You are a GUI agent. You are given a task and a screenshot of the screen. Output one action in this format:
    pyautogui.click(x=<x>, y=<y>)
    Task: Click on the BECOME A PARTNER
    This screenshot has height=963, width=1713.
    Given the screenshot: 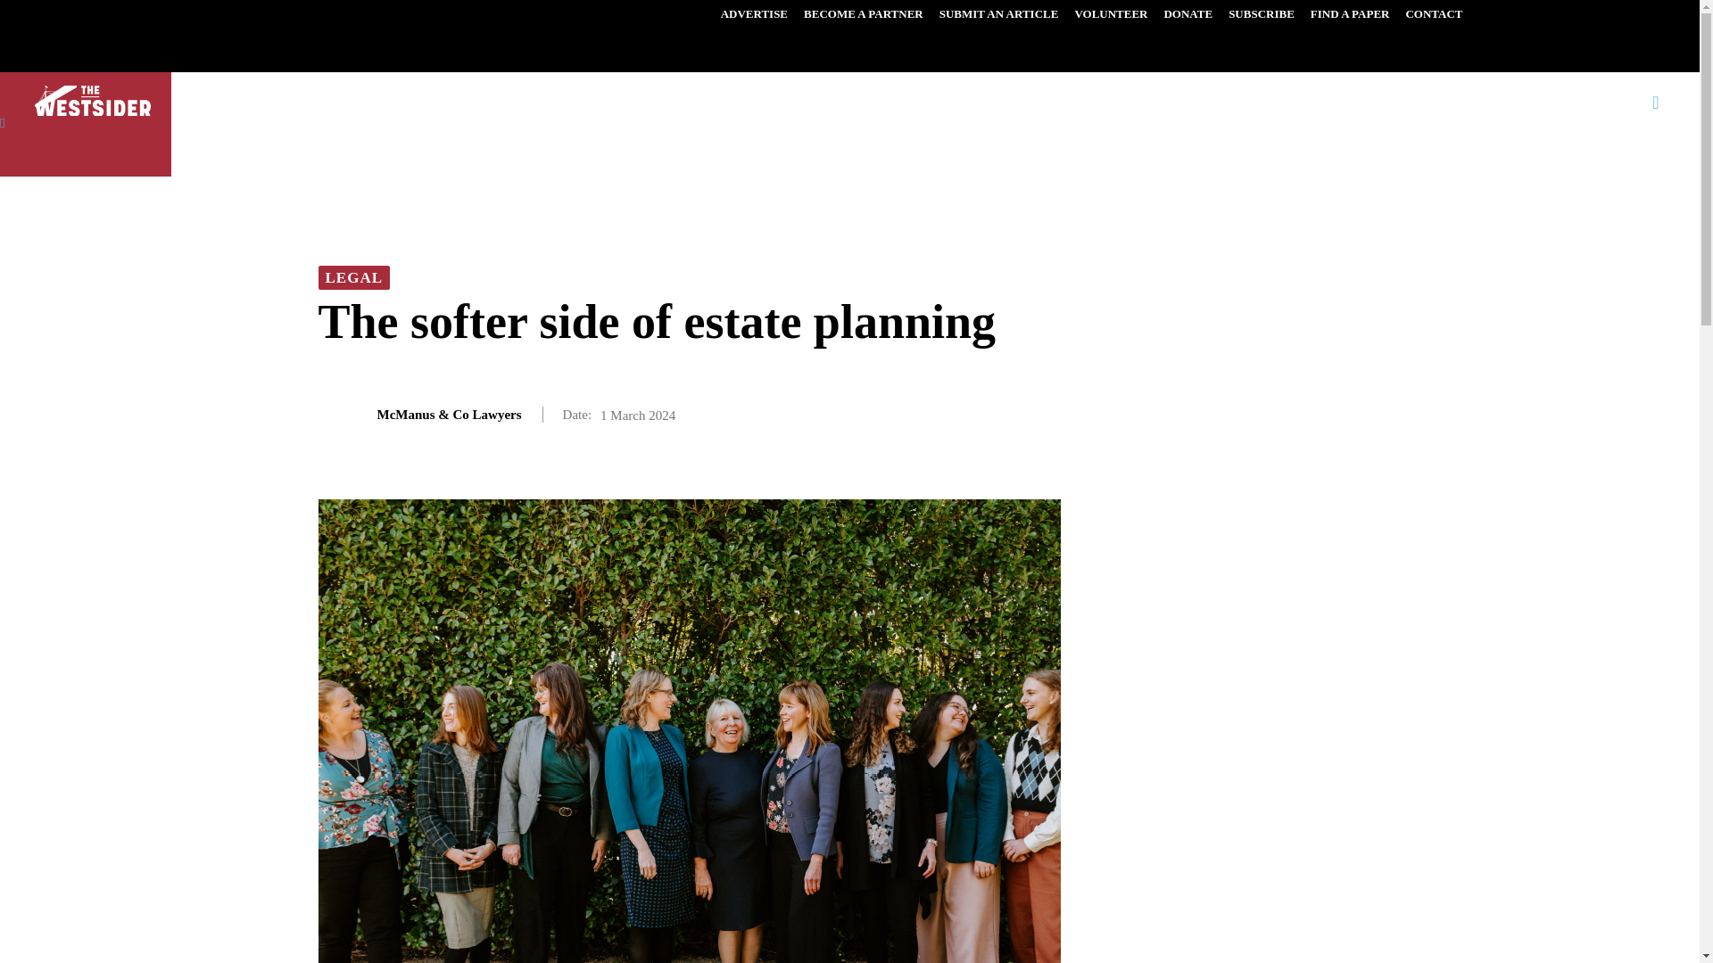 What is the action you would take?
    pyautogui.click(x=864, y=14)
    